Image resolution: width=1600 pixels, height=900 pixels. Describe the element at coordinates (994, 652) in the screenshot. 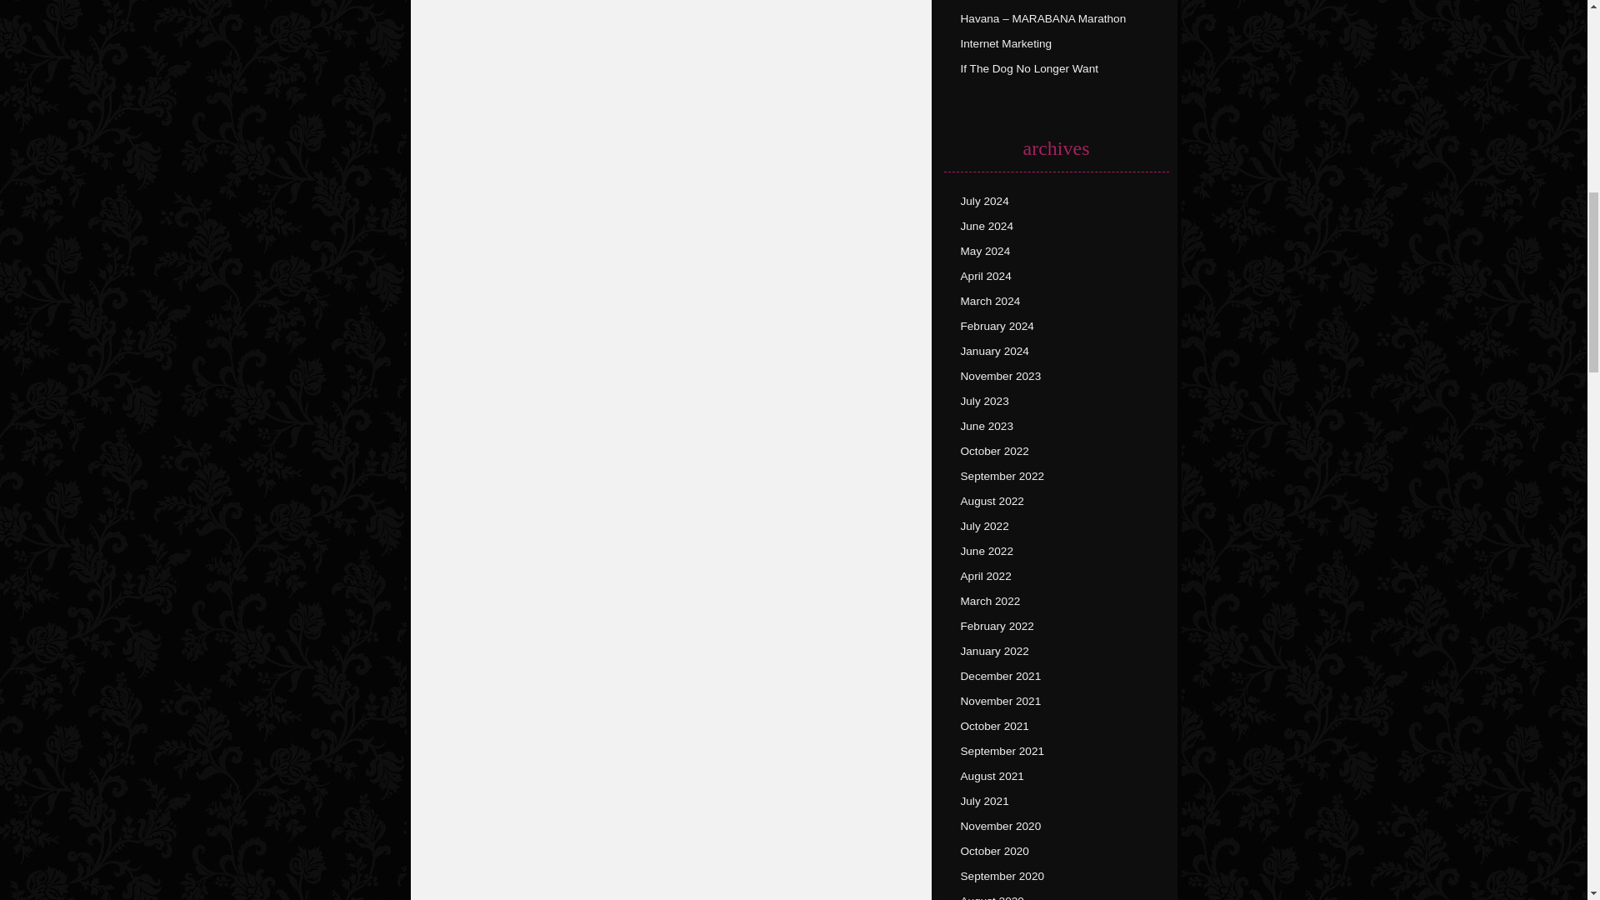

I see `January 2022` at that location.